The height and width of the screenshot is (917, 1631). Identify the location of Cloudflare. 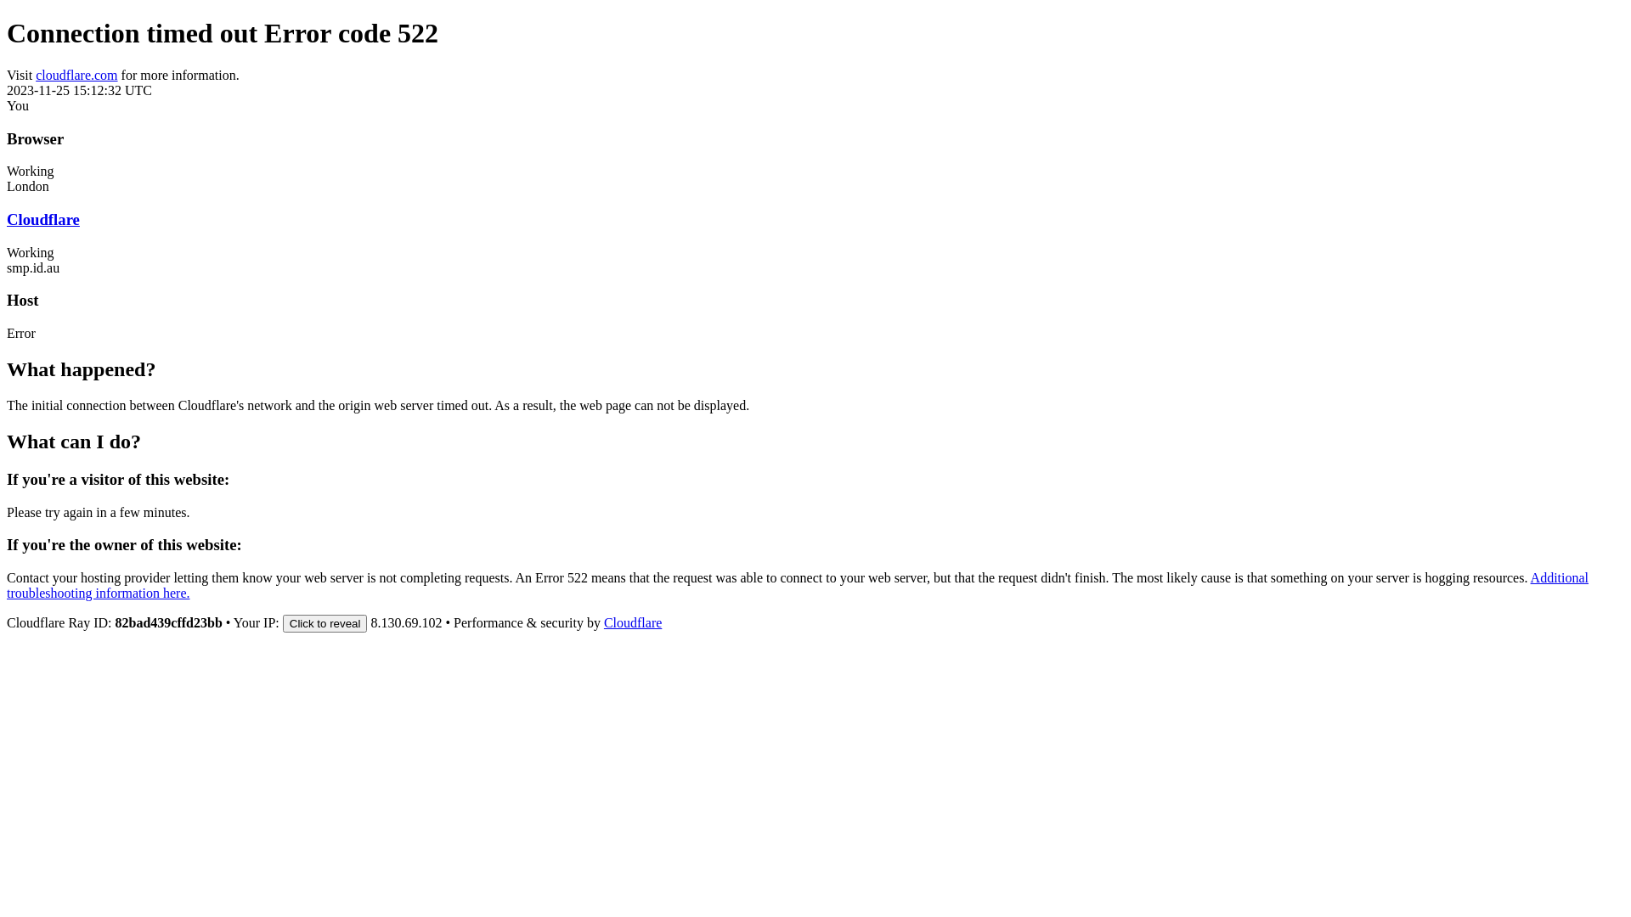
(43, 219).